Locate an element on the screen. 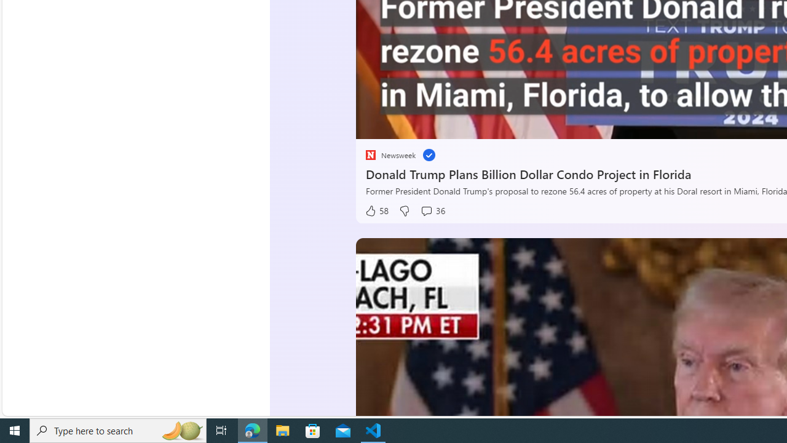 The height and width of the screenshot is (443, 787). placeholder Newsweek is located at coordinates (390, 155).